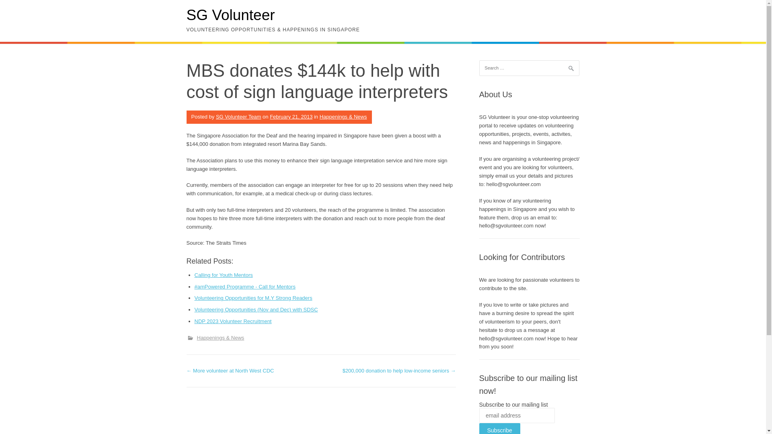 The height and width of the screenshot is (434, 772). I want to click on Subscribe, so click(500, 428).